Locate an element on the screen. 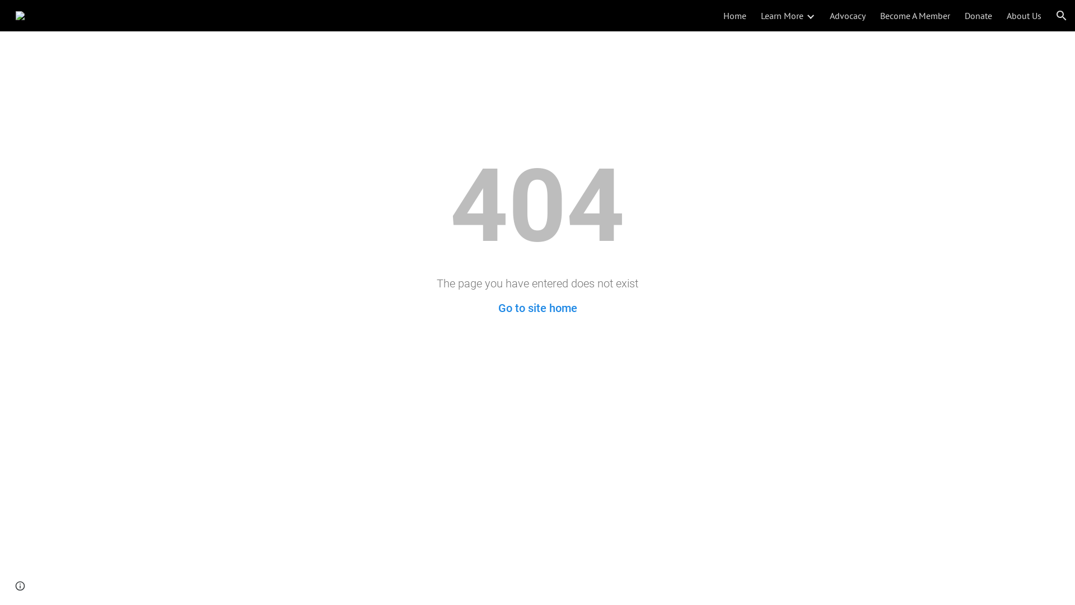 This screenshot has height=605, width=1075. Donate is located at coordinates (979, 16).